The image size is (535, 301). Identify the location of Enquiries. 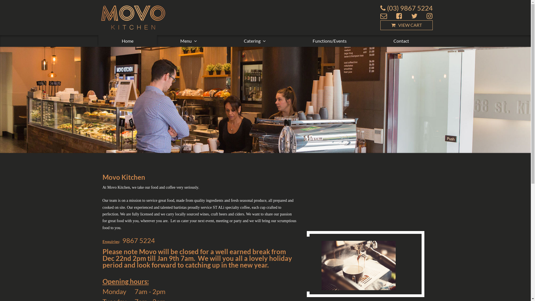
(111, 241).